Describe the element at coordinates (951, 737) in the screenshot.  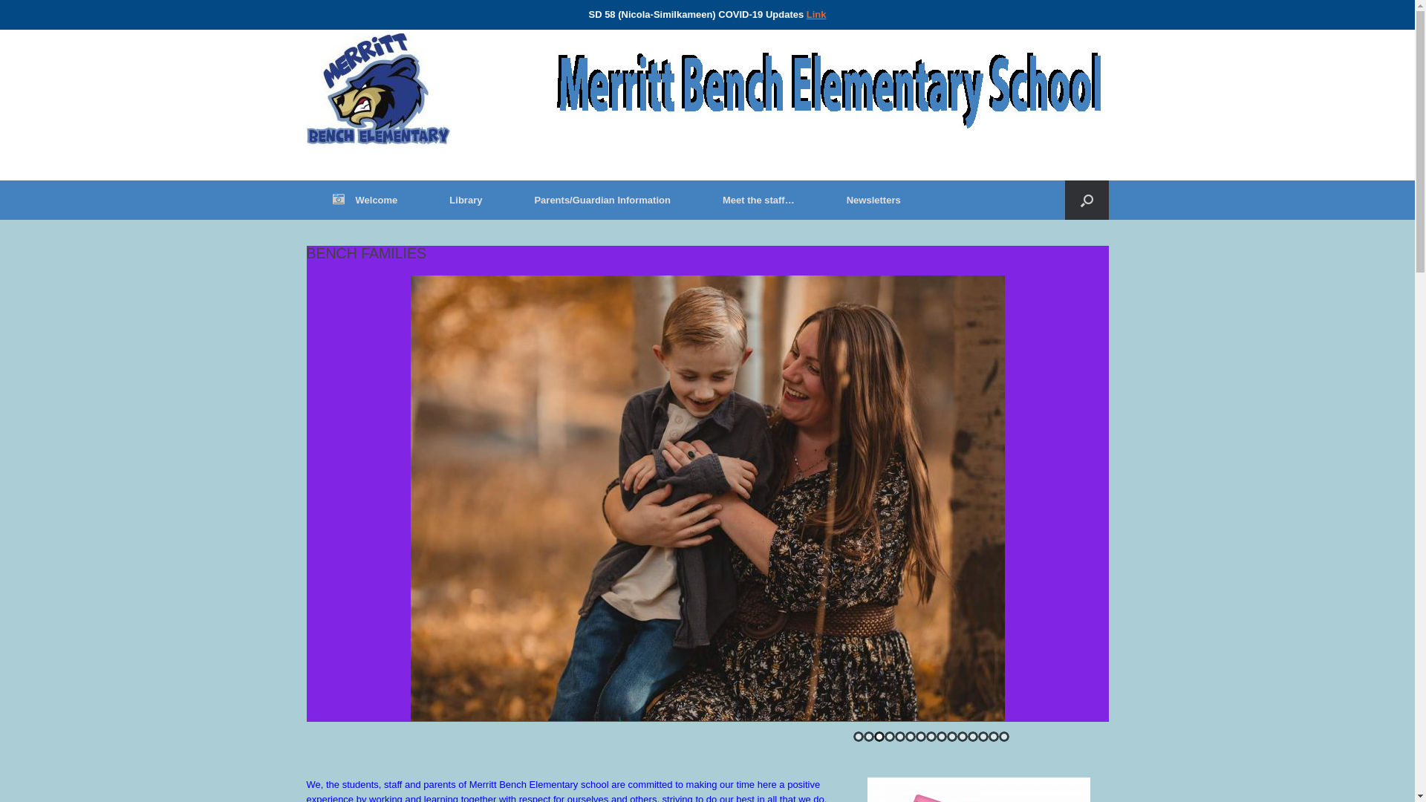
I see `10` at that location.